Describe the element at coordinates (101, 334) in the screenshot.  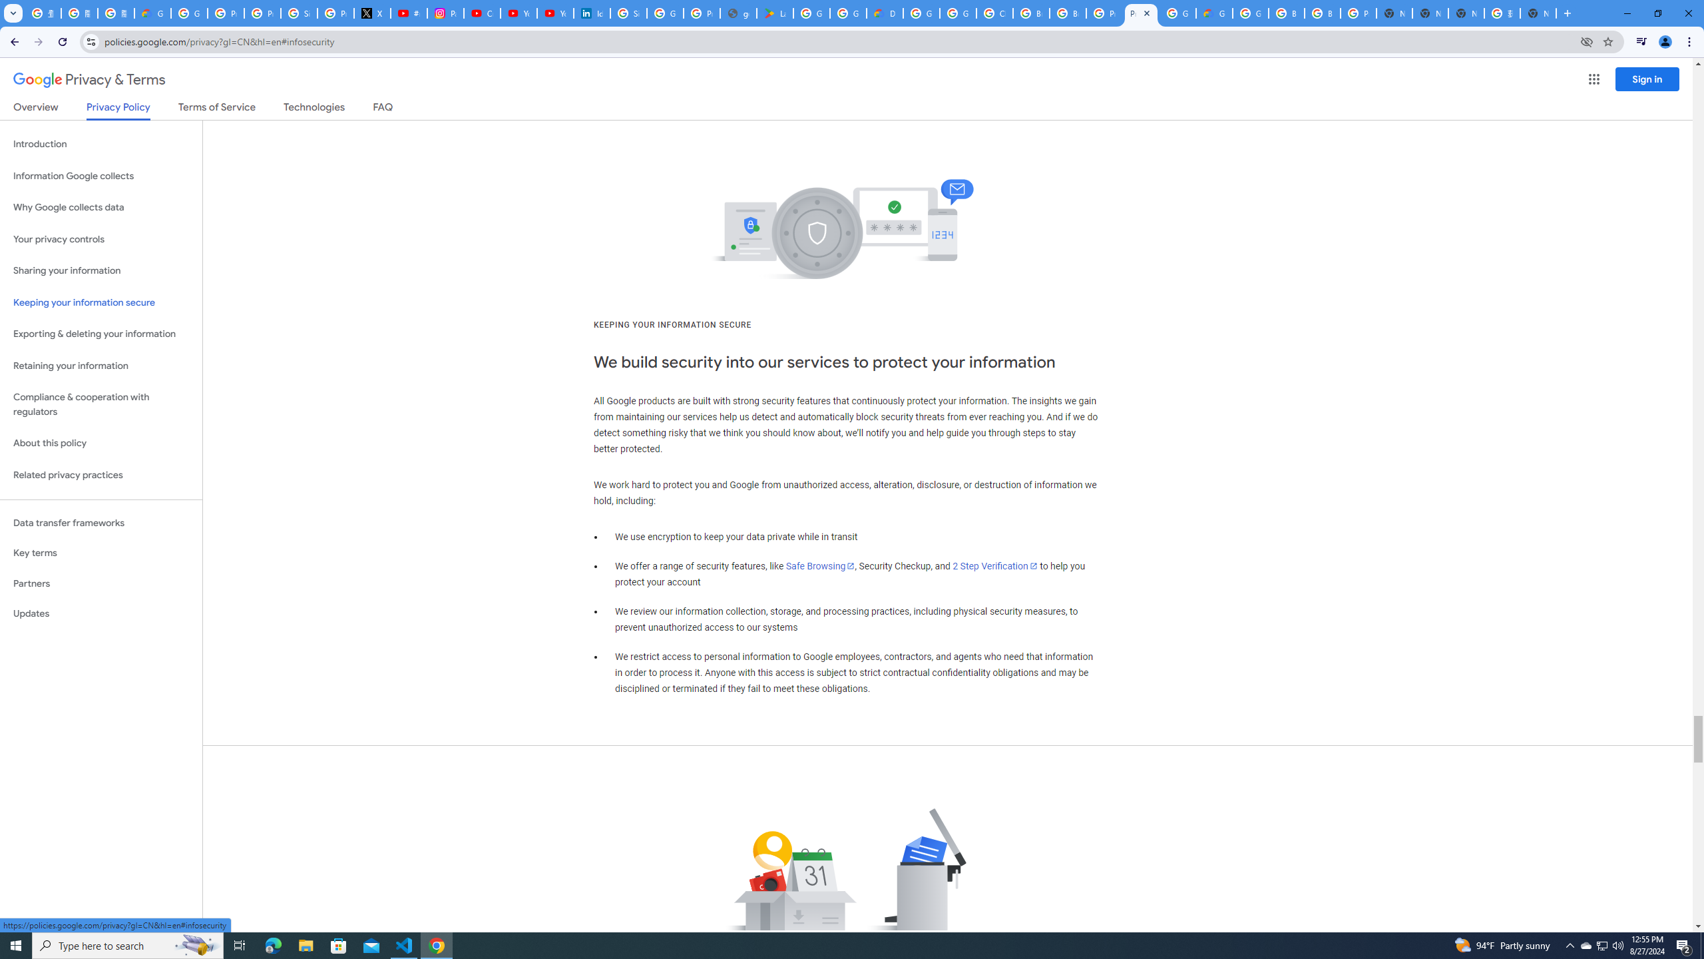
I see `Exporting & deleting your information` at that location.